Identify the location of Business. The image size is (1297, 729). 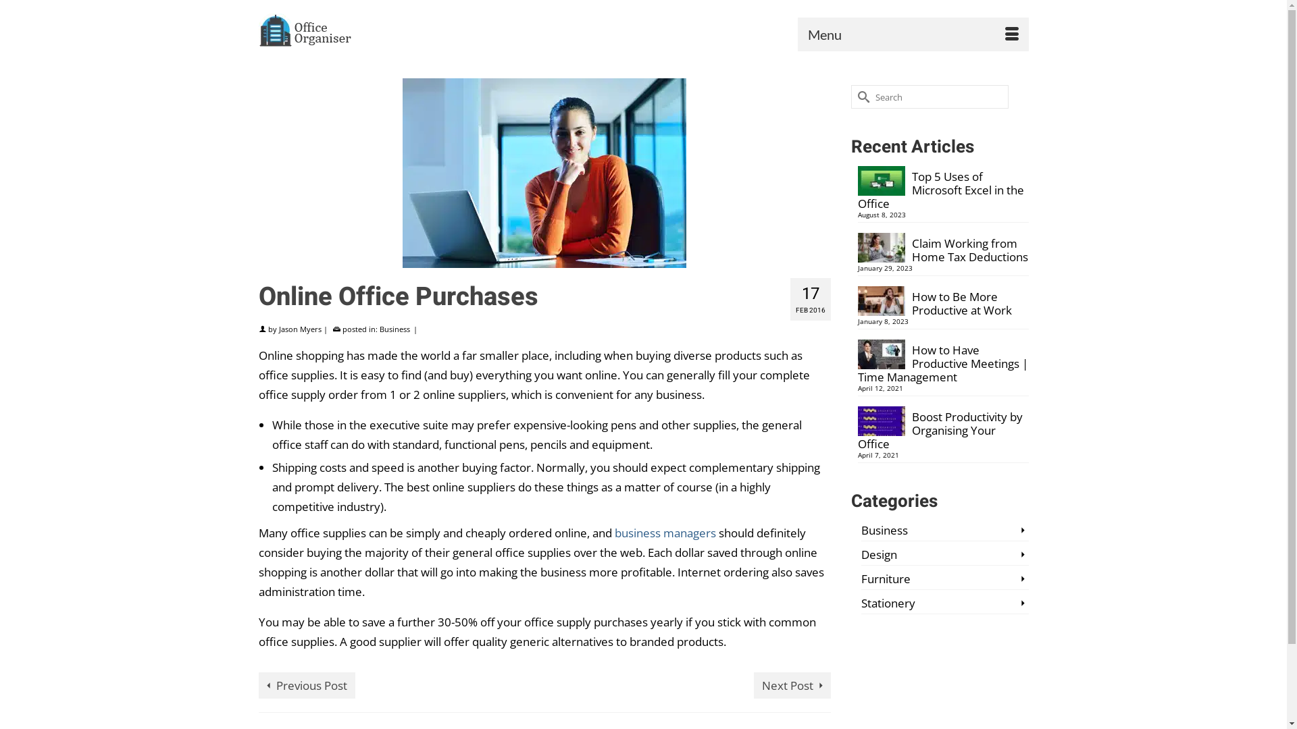
(395, 329).